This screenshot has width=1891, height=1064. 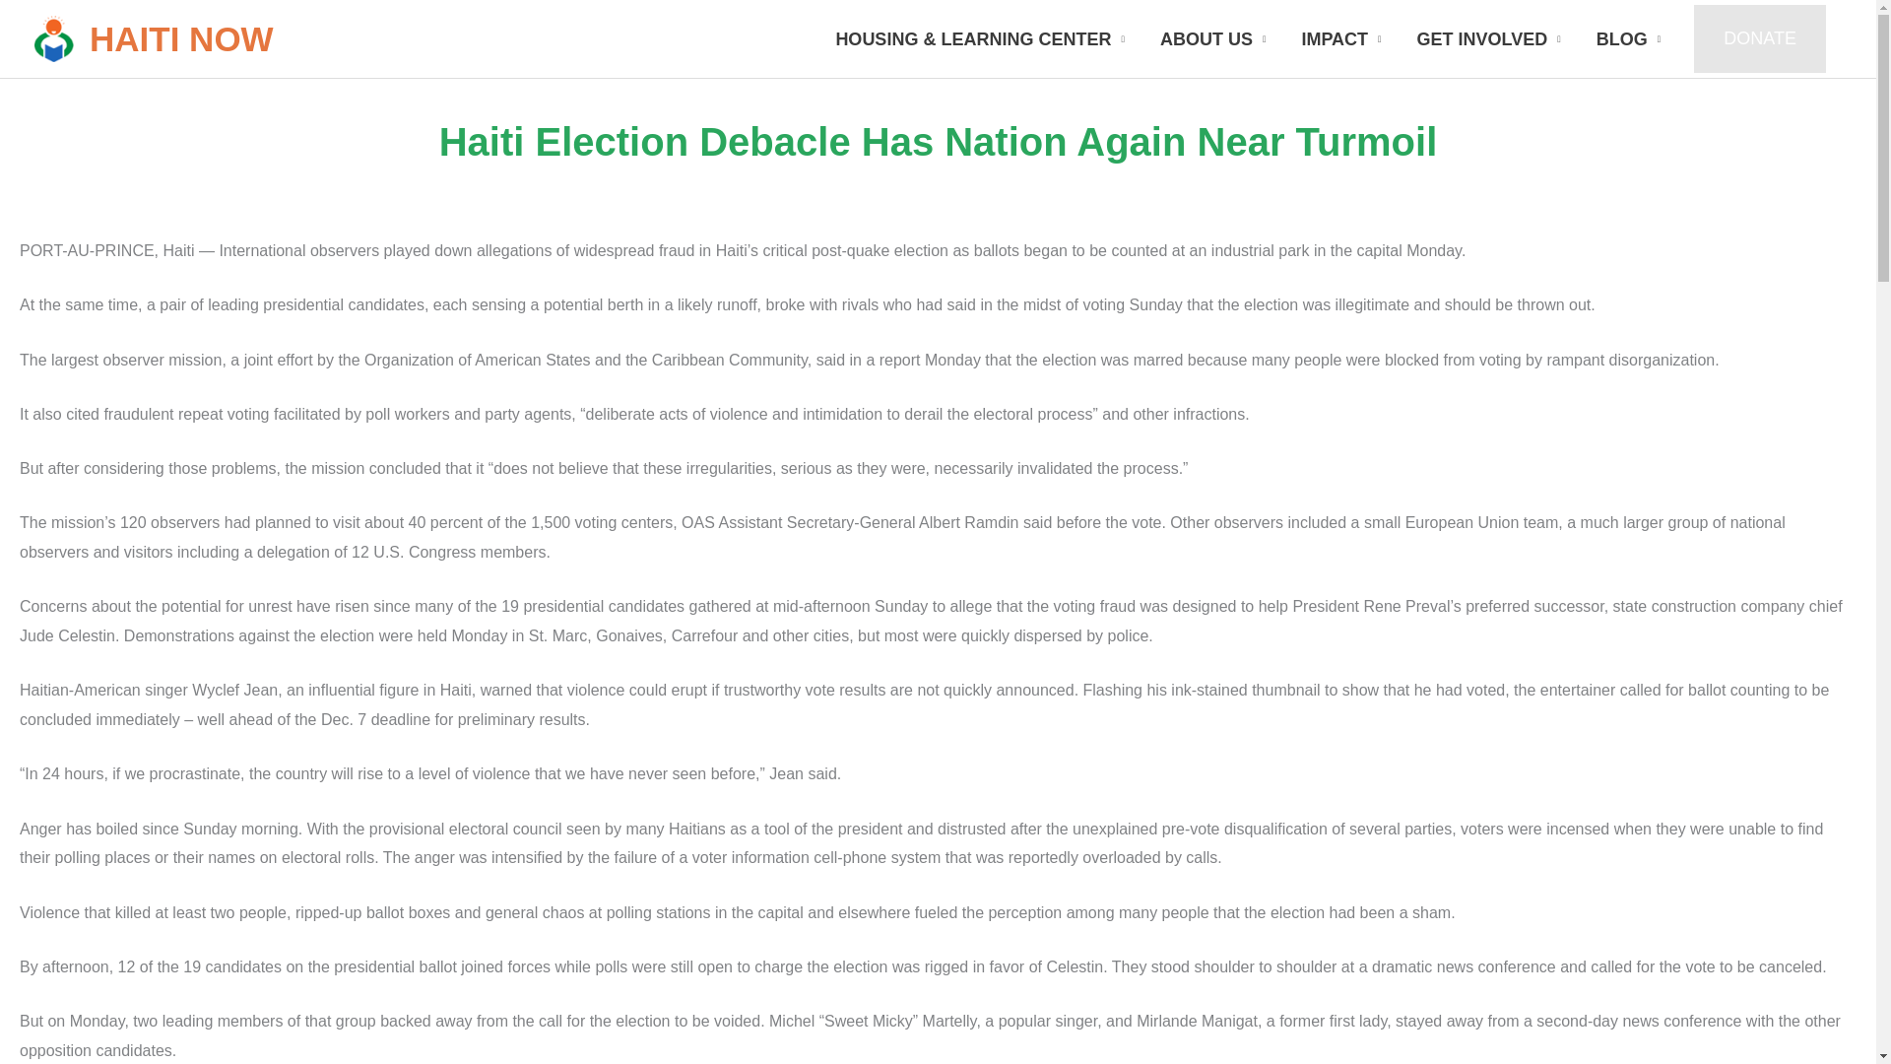 What do you see at coordinates (1629, 38) in the screenshot?
I see `BLOG` at bounding box center [1629, 38].